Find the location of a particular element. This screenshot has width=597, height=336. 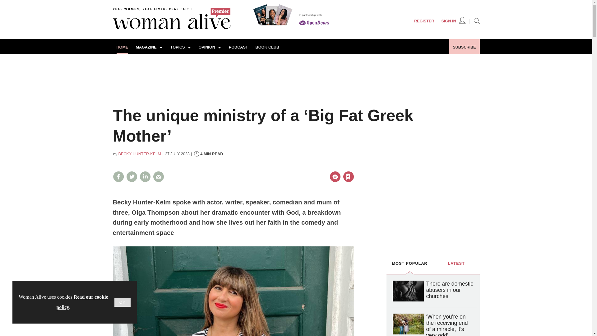

SIGN IN is located at coordinates (453, 21).